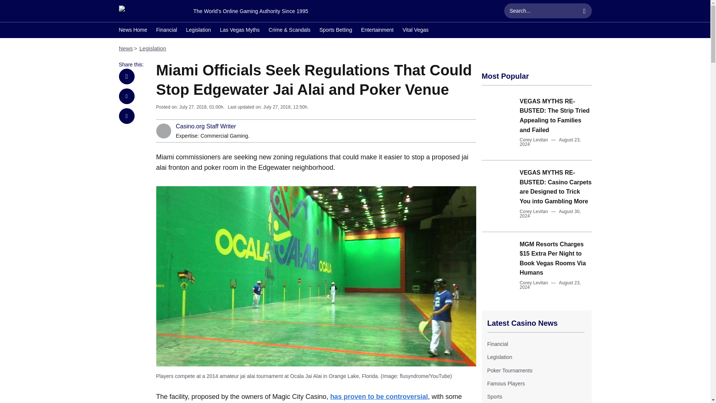 This screenshot has height=403, width=716. I want to click on Financial, so click(497, 344).